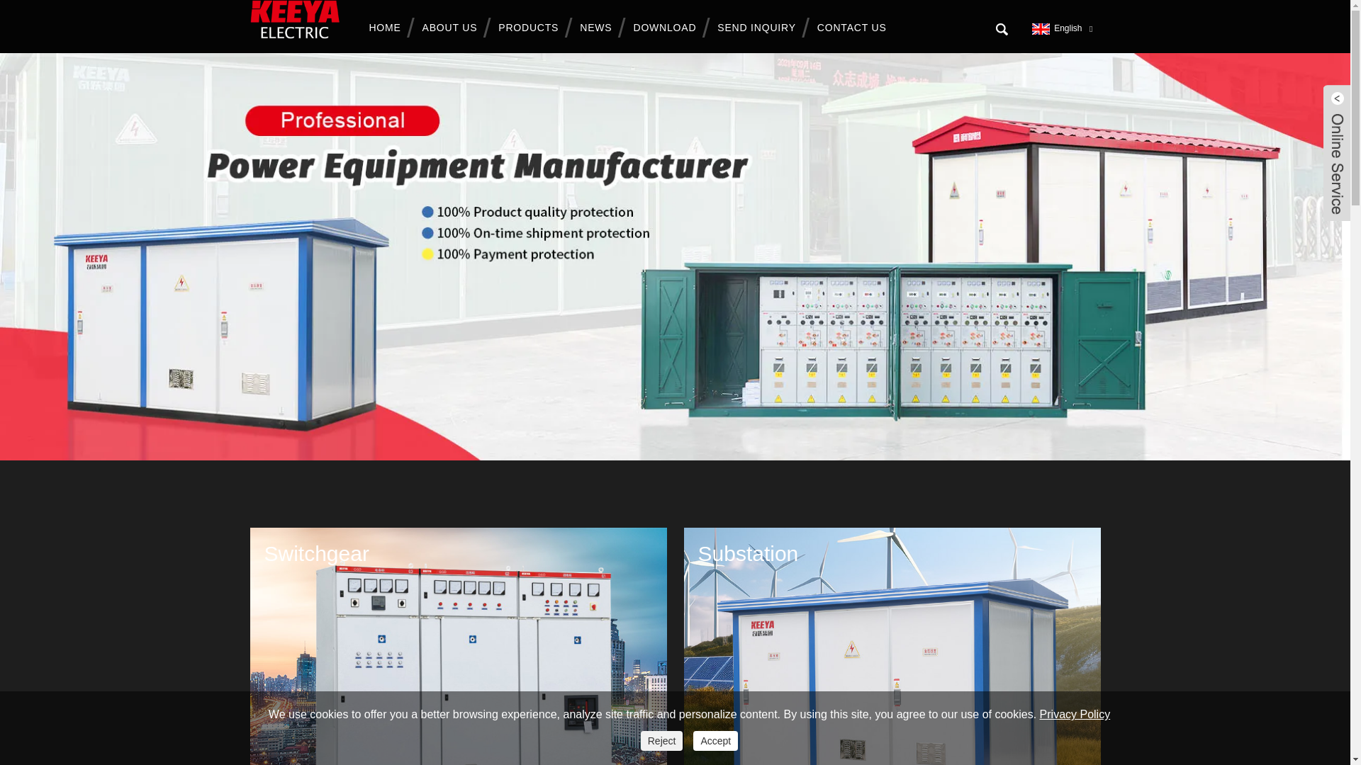  I want to click on SEND INQUIRY, so click(760, 28).